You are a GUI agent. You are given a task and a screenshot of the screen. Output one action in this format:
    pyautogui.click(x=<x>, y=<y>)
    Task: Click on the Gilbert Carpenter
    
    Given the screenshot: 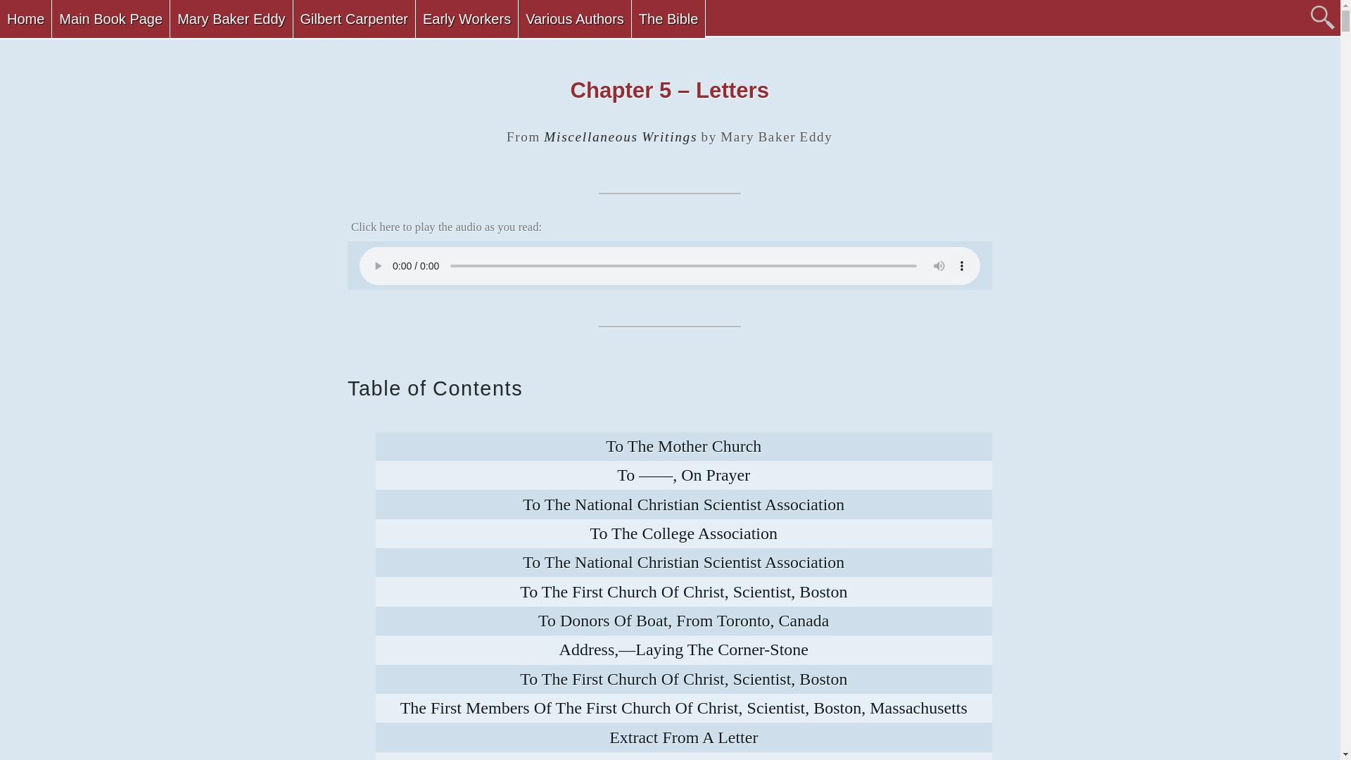 What is the action you would take?
    pyautogui.click(x=353, y=20)
    